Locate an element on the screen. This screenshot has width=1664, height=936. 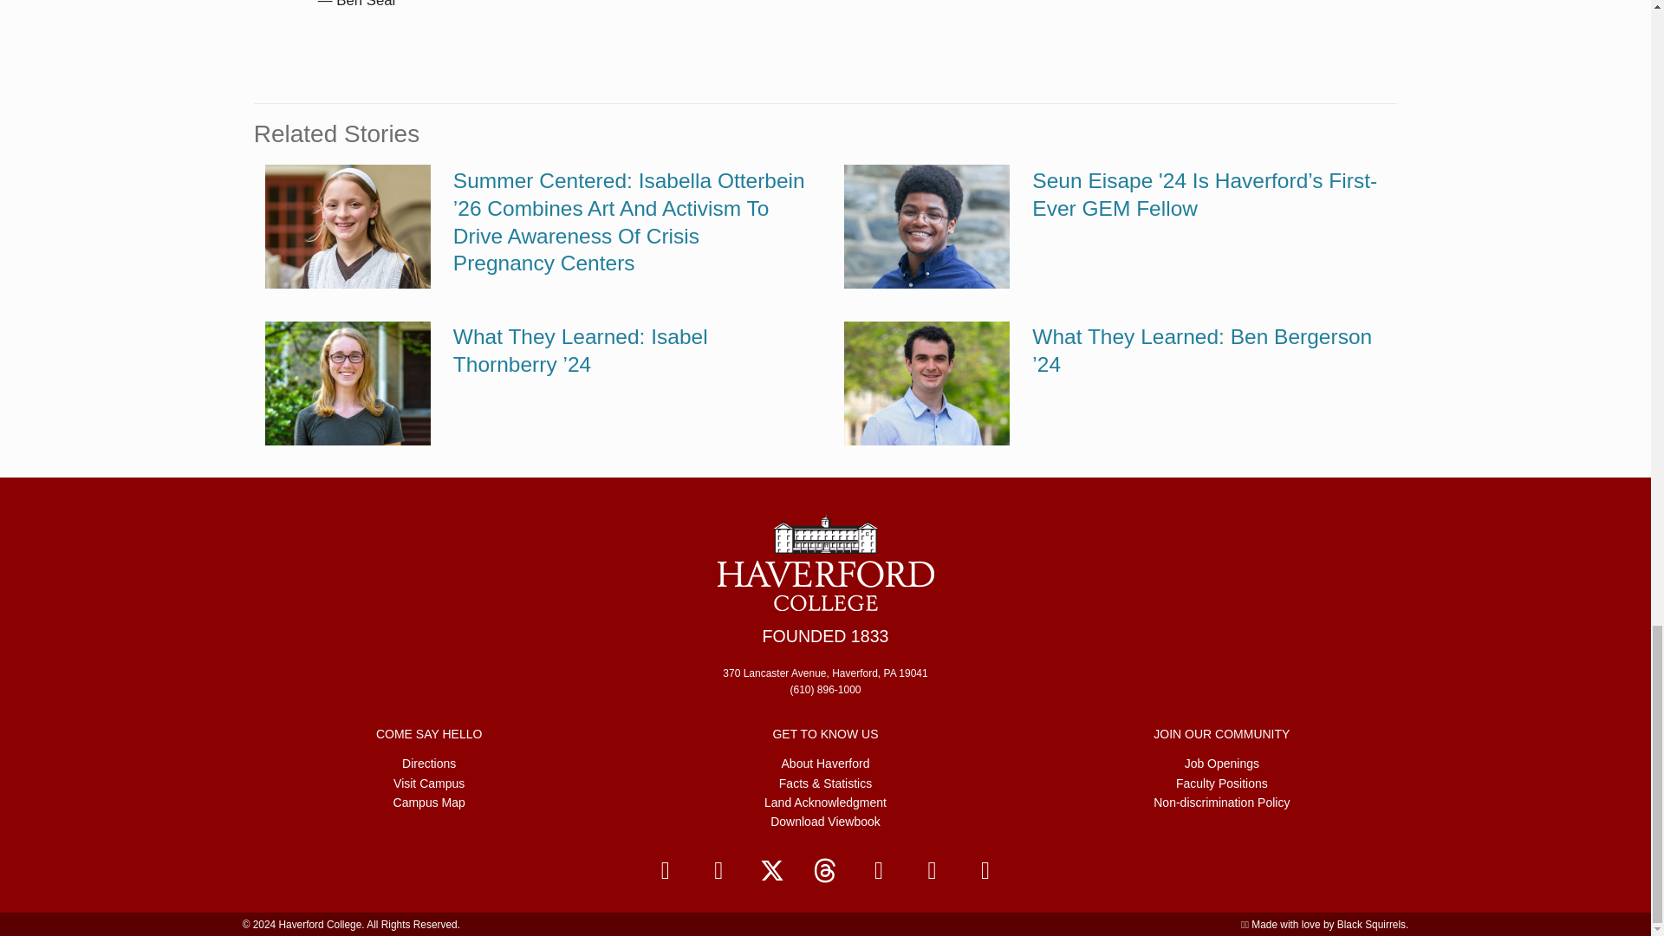
Job Openings is located at coordinates (1222, 763).